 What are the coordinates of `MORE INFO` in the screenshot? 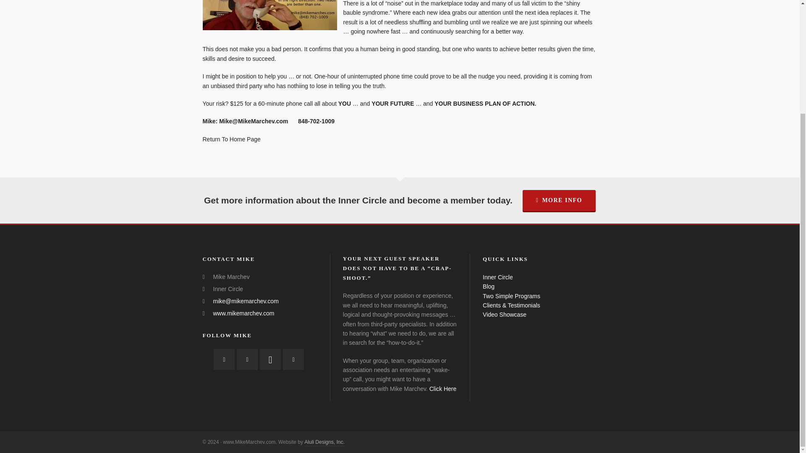 It's located at (559, 200).